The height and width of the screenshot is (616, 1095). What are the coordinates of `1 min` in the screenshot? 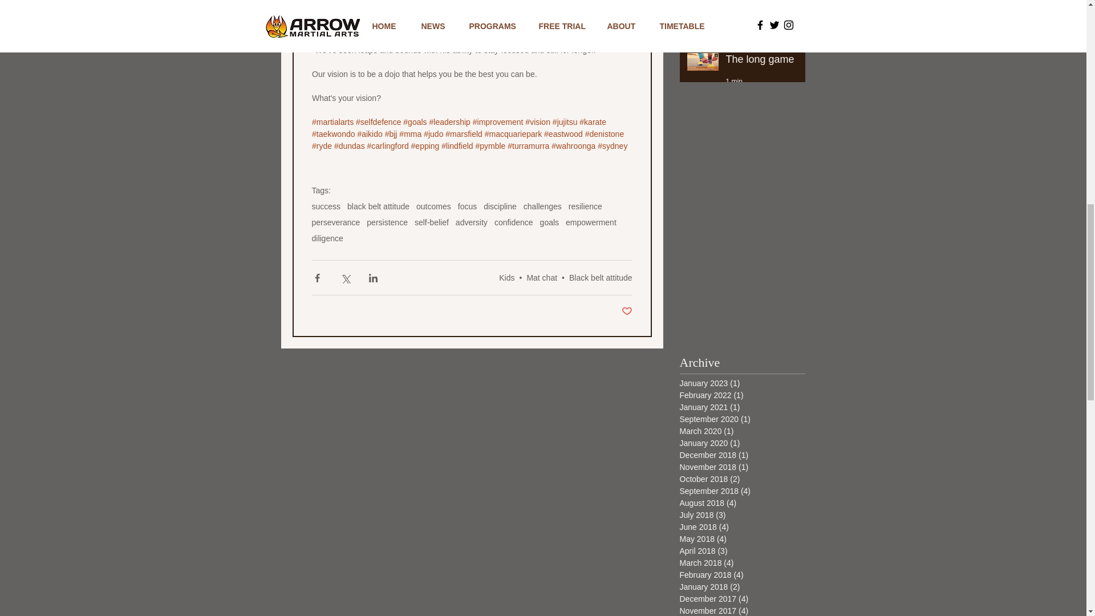 It's located at (733, 82).